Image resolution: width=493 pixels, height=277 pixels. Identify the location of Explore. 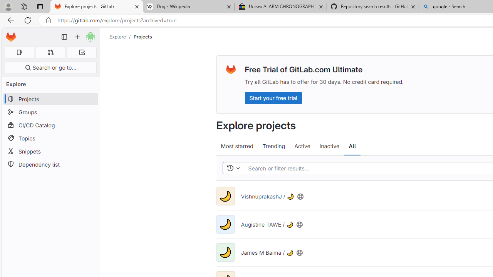
(117, 37).